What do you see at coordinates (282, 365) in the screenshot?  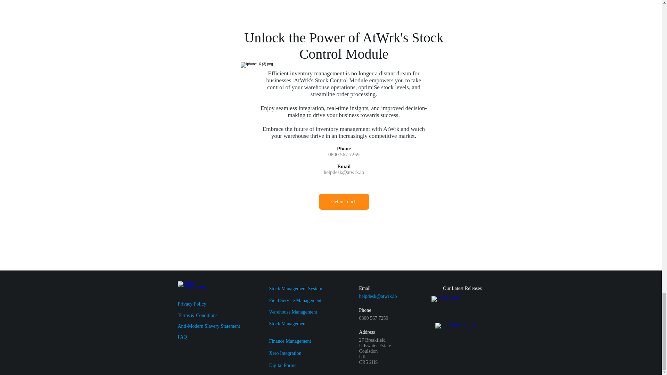 I see `Digital Forms` at bounding box center [282, 365].